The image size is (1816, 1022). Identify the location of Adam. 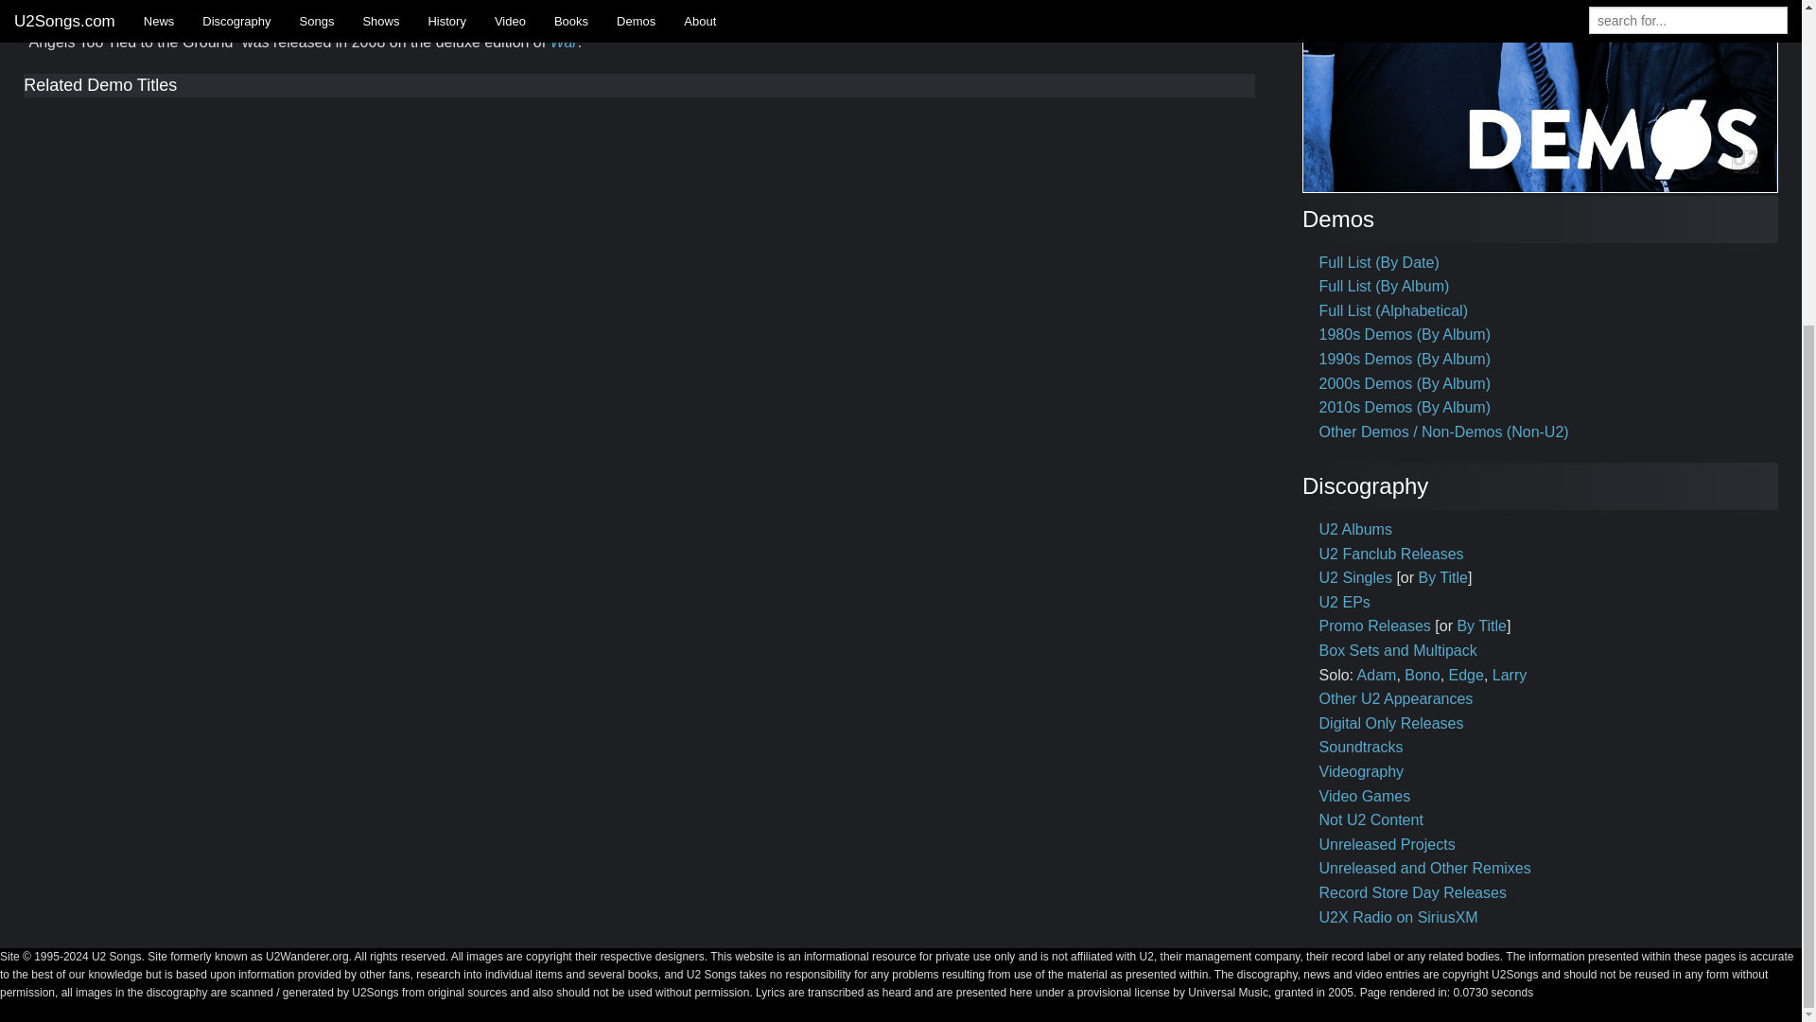
(1376, 676).